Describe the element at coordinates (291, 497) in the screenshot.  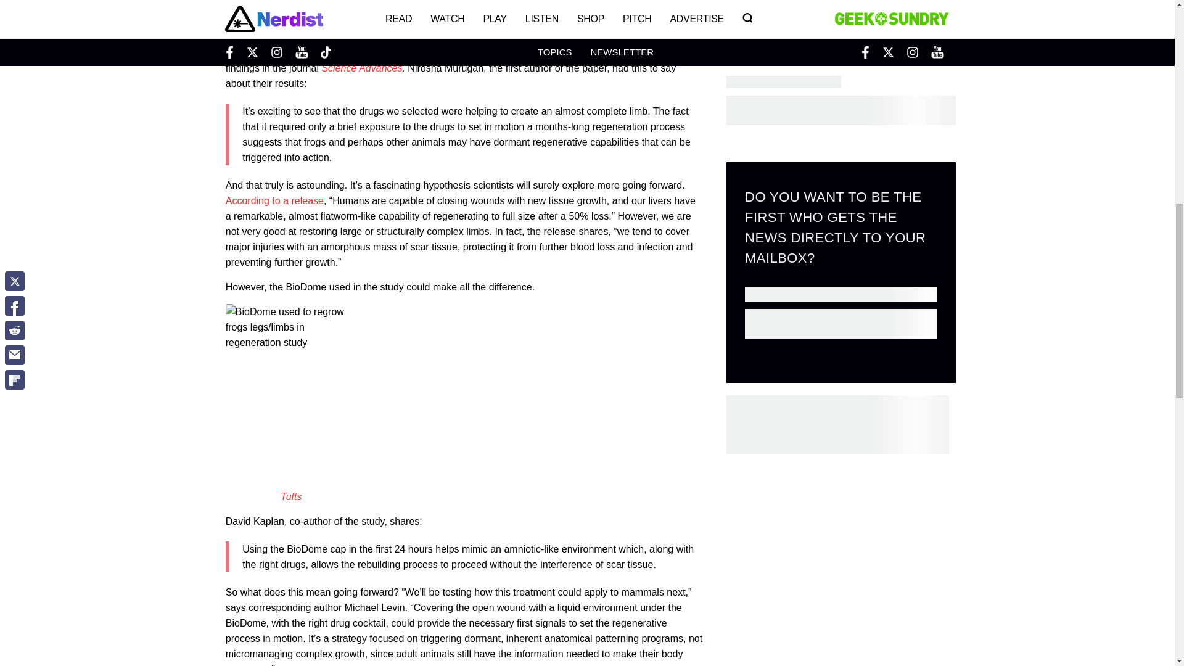
I see `Tufts` at that location.